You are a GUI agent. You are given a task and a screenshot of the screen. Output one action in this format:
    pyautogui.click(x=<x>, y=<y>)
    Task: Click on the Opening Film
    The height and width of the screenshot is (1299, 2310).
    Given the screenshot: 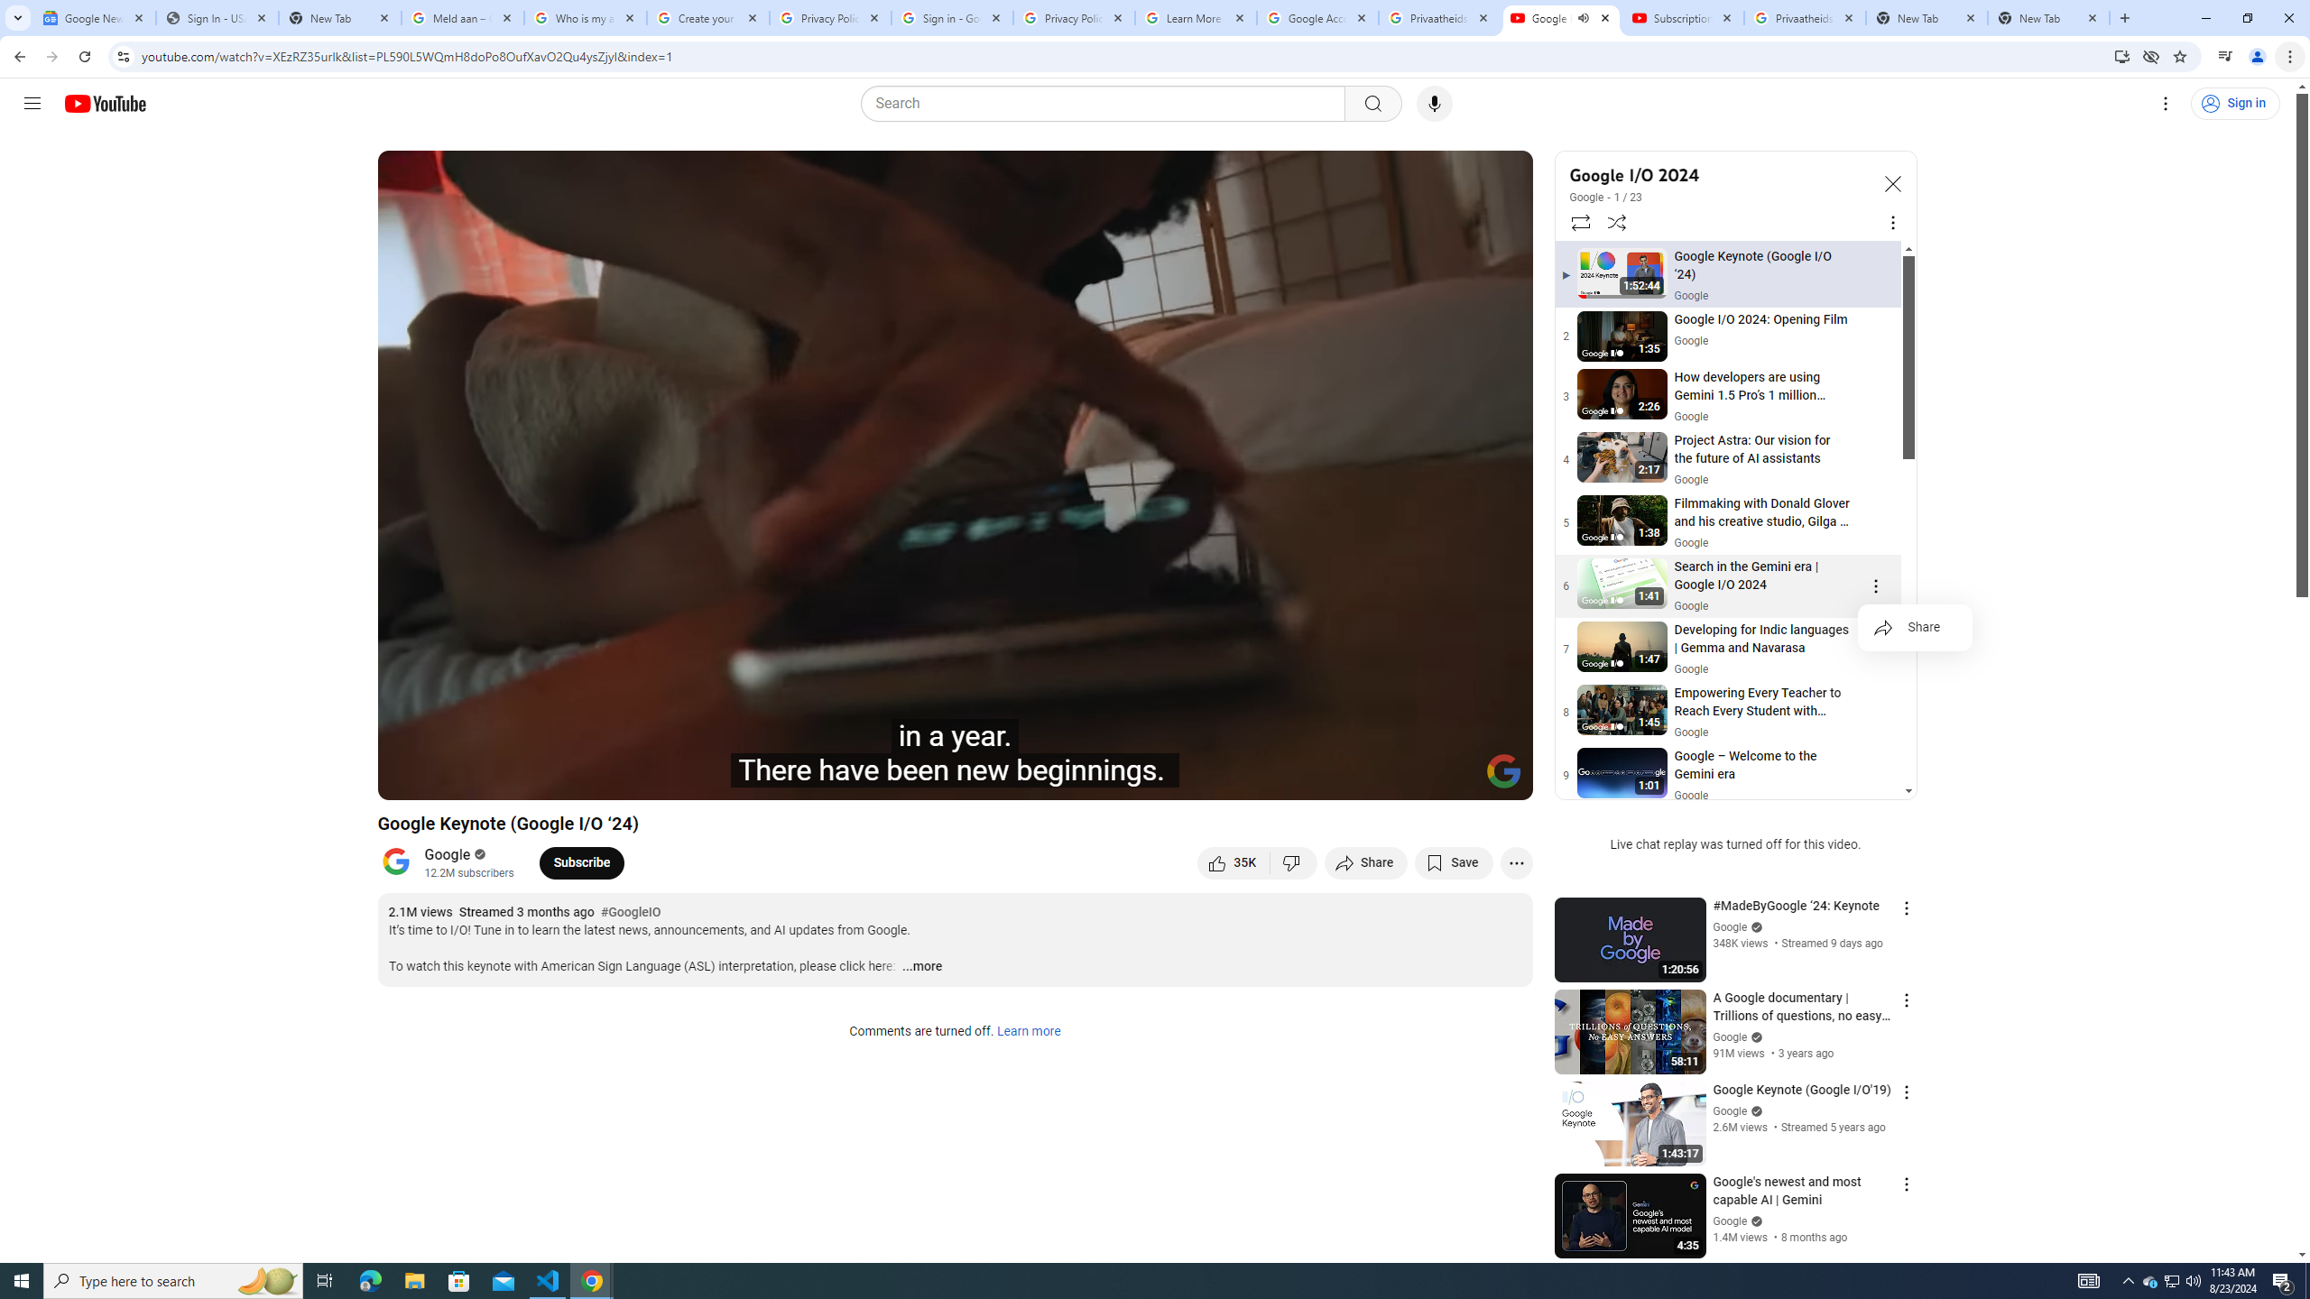 What is the action you would take?
    pyautogui.click(x=689, y=778)
    